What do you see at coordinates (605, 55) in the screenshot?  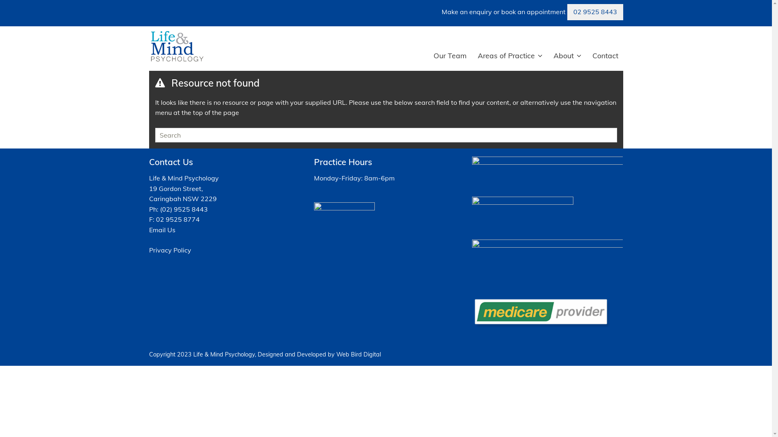 I see `Contact` at bounding box center [605, 55].